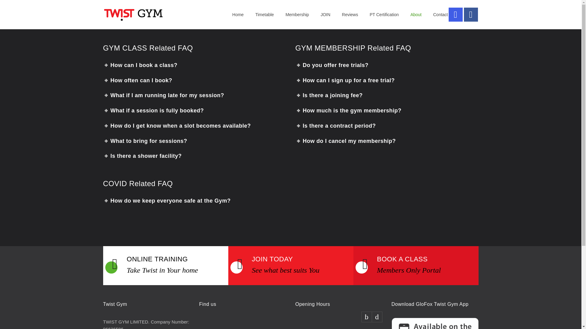 Image resolution: width=586 pixels, height=329 pixels. Describe the element at coordinates (378, 15) in the screenshot. I see `PT Certification` at that location.